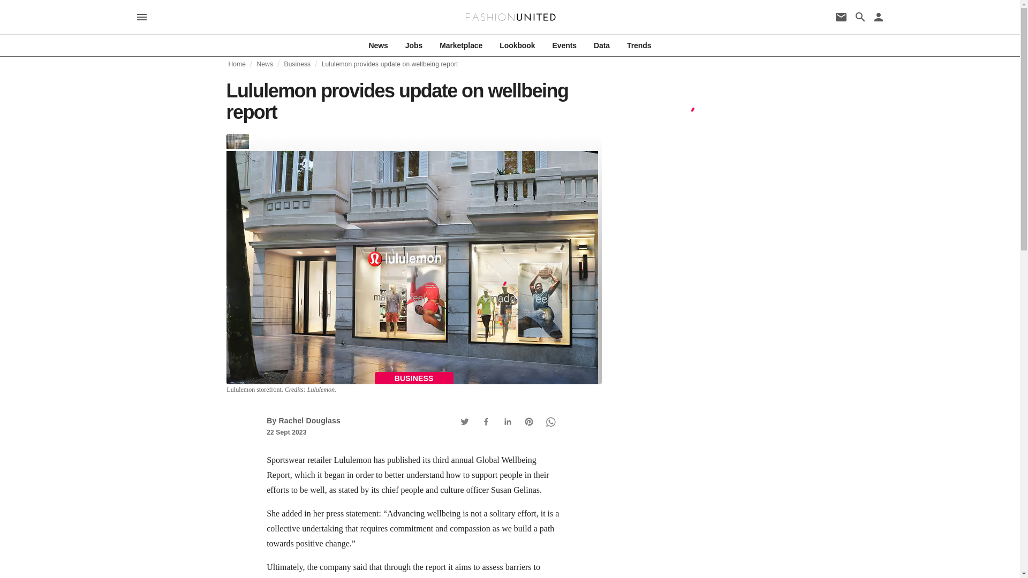 This screenshot has width=1028, height=578. Describe the element at coordinates (390, 64) in the screenshot. I see `Lululemon provides update on wellbeing report` at that location.